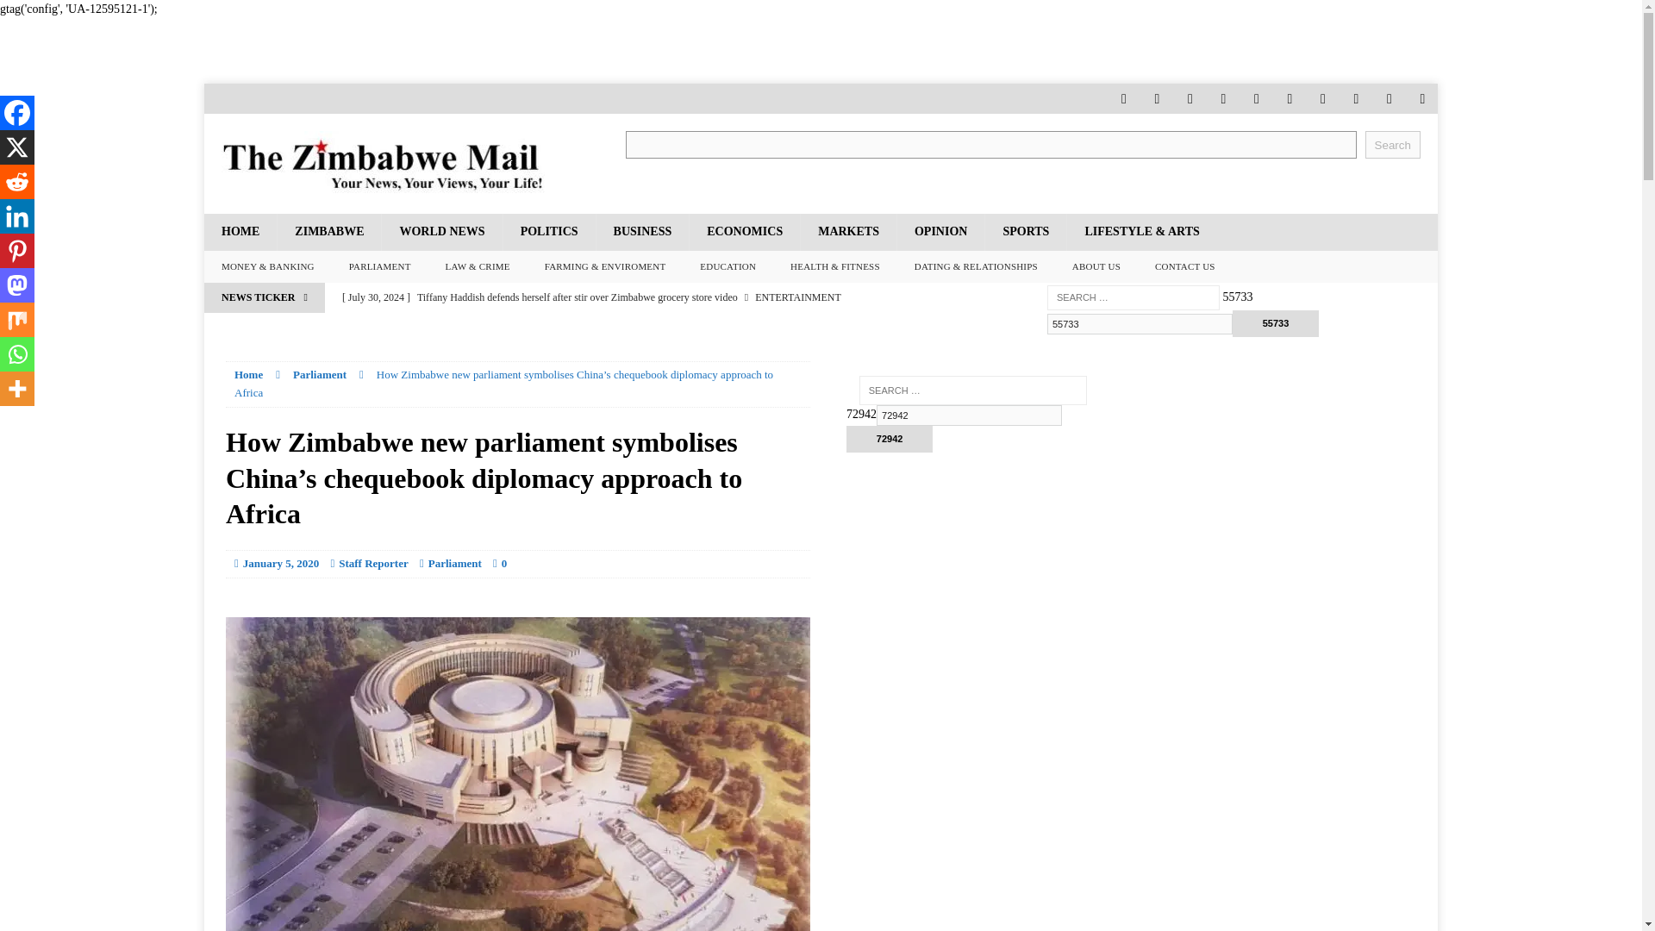 This screenshot has width=1655, height=931. Describe the element at coordinates (890, 438) in the screenshot. I see `72942` at that location.